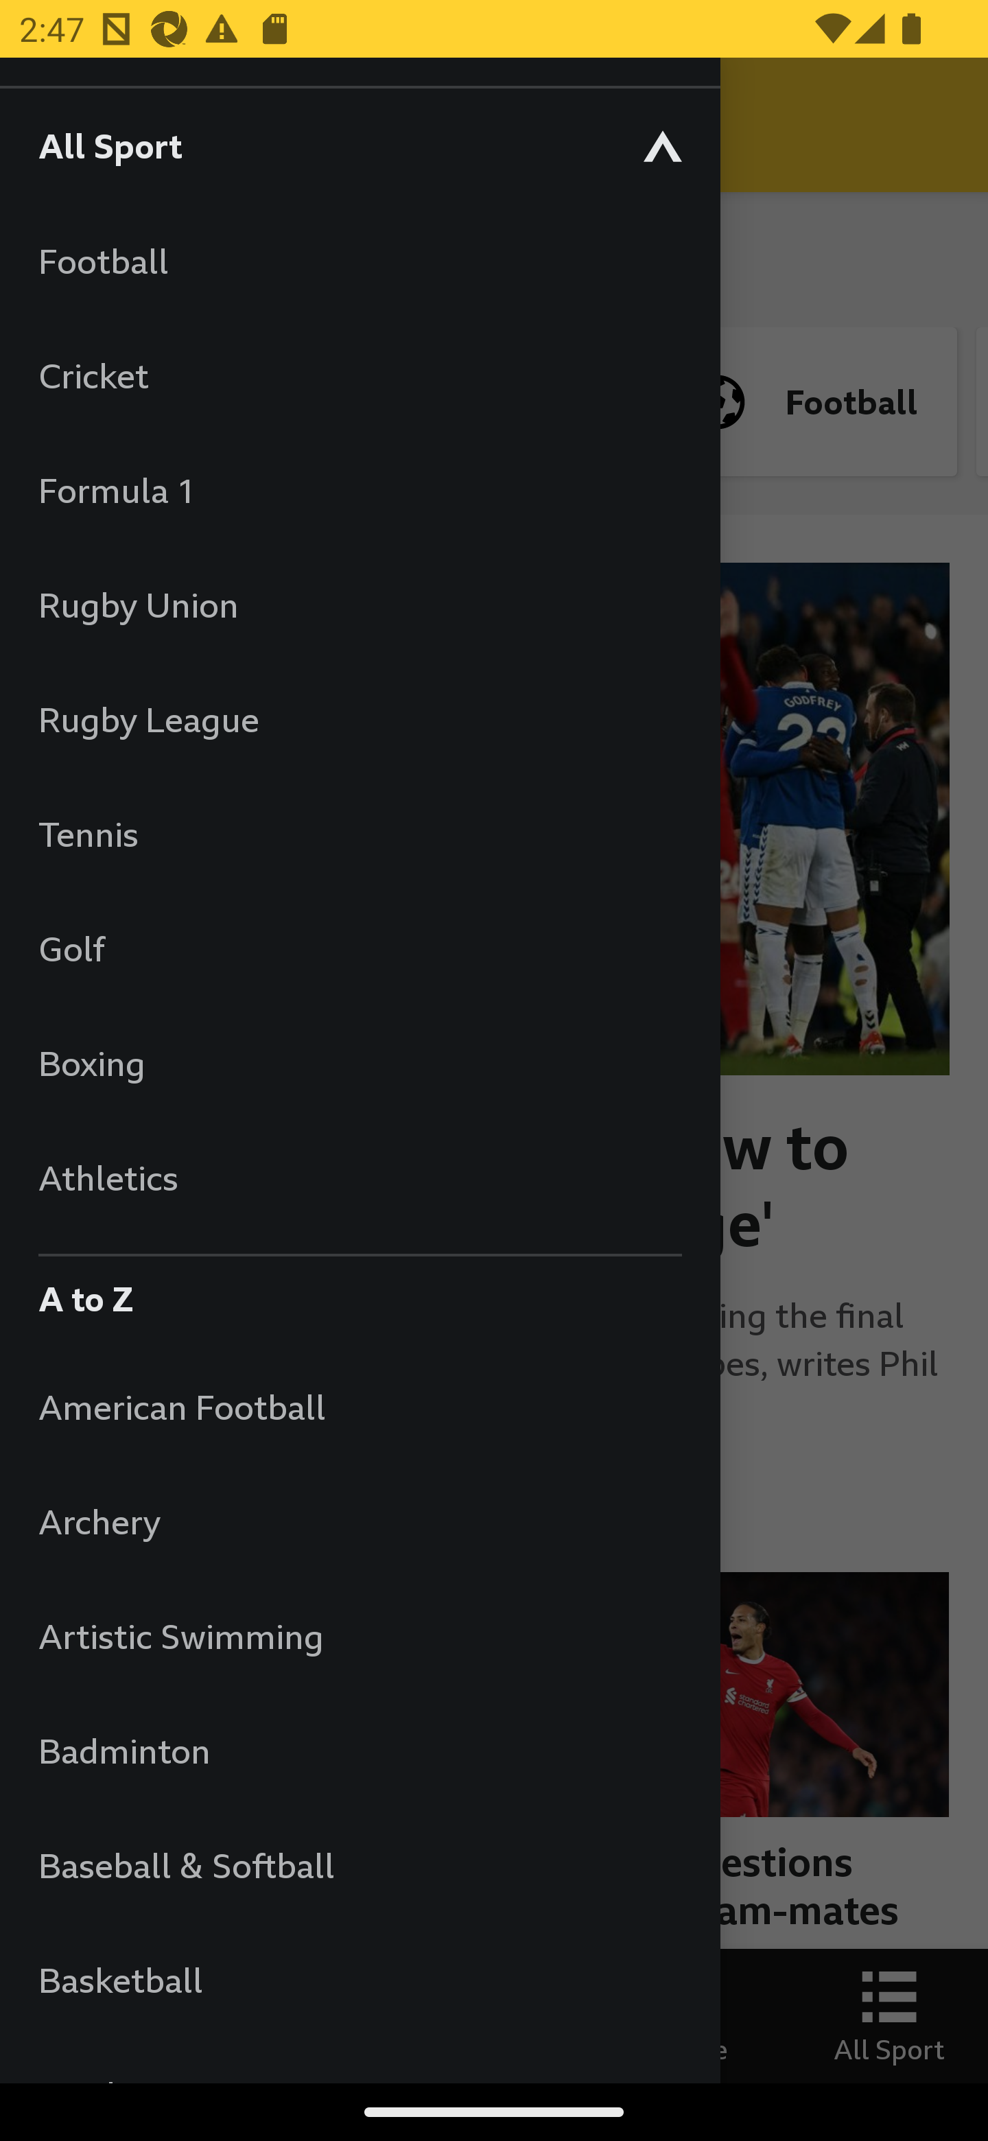 This screenshot has height=2141, width=988. Describe the element at coordinates (360, 1864) in the screenshot. I see `Baseball & Softball` at that location.